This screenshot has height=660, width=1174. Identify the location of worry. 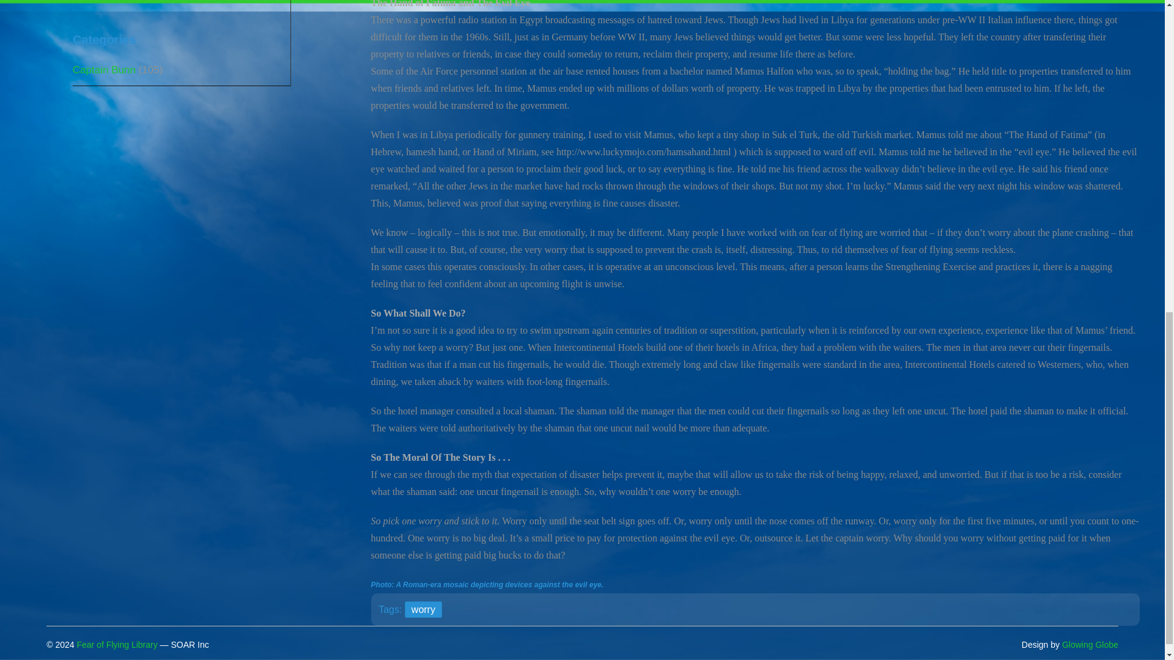
(423, 609).